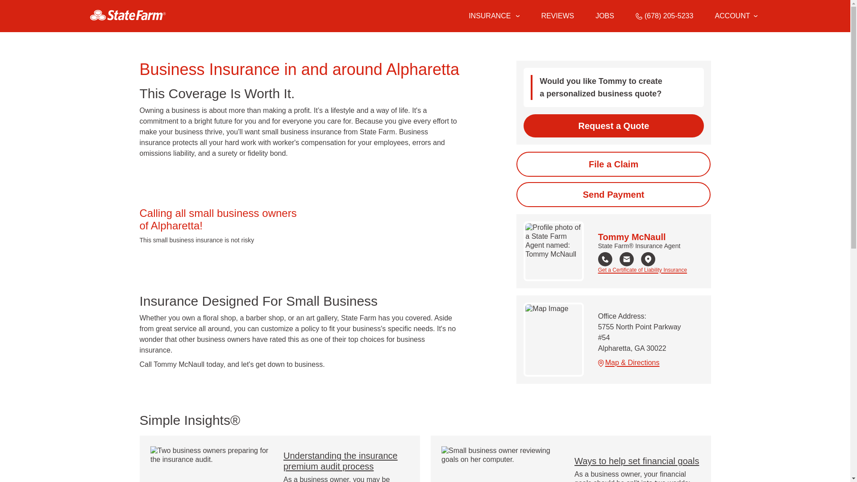 The image size is (857, 482). I want to click on REVIEWS, so click(557, 16).